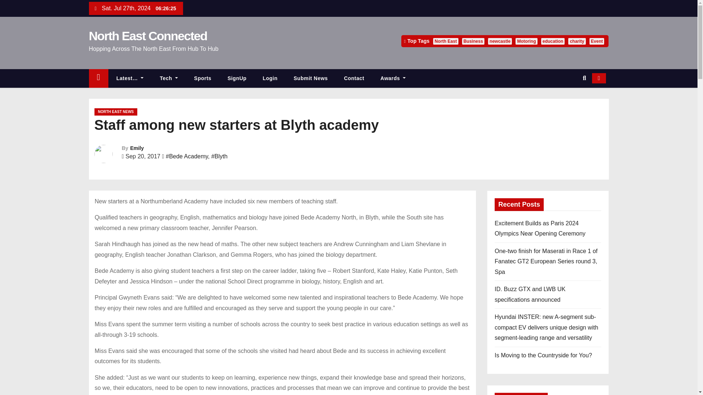 This screenshot has height=395, width=703. Describe the element at coordinates (147, 35) in the screenshot. I see `North East Connected` at that location.